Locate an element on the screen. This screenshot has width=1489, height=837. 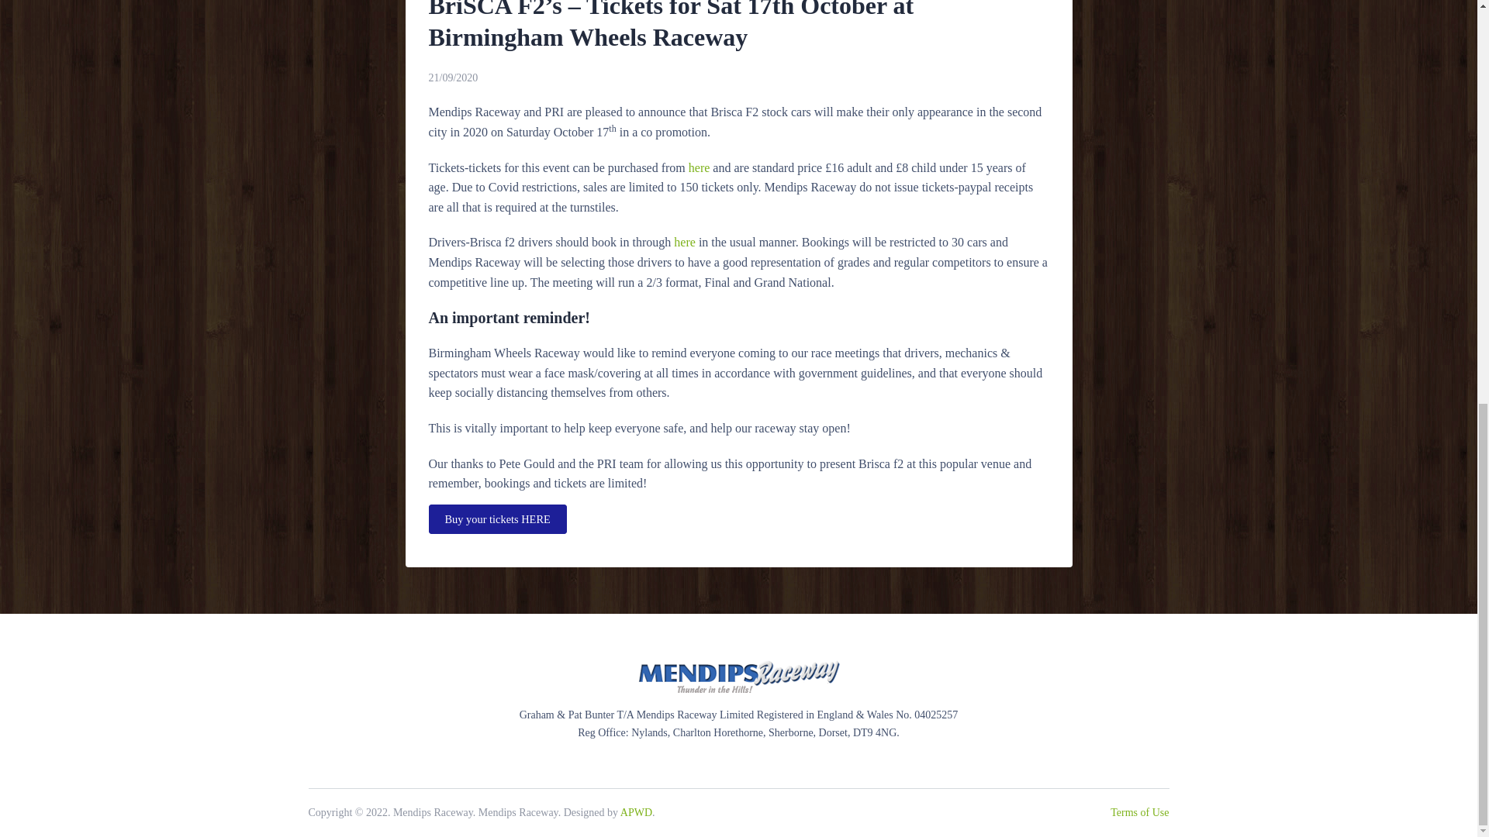
APWD is located at coordinates (636, 812).